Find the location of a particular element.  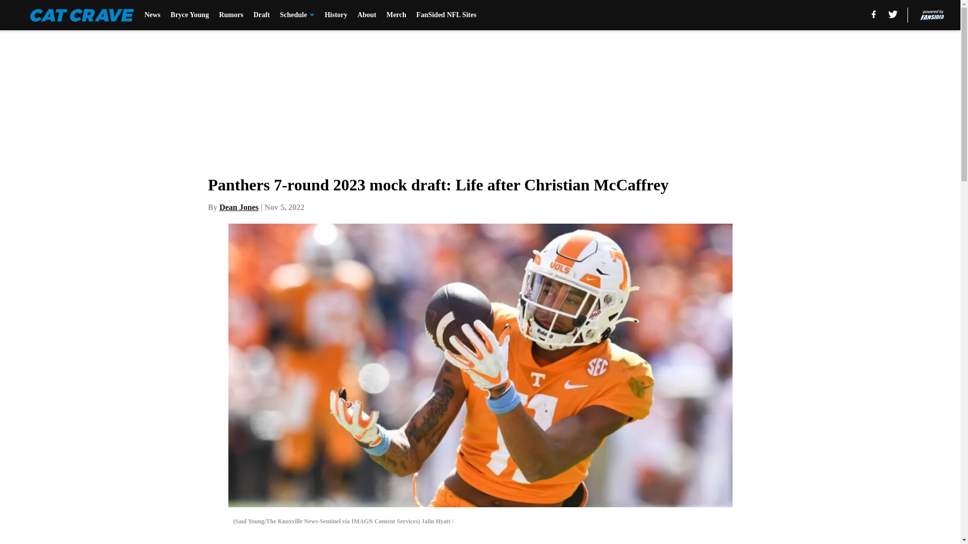

Bryce Young is located at coordinates (190, 15).